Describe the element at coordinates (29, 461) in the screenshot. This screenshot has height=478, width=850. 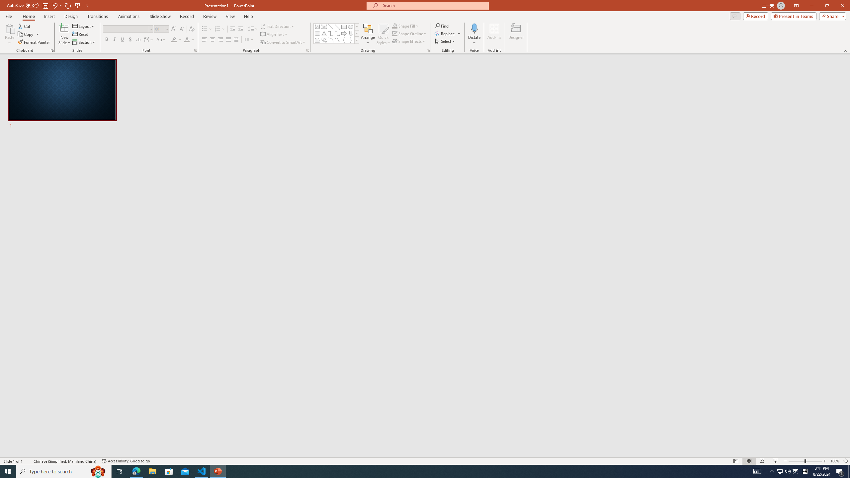
I see `Spell Check ` at that location.